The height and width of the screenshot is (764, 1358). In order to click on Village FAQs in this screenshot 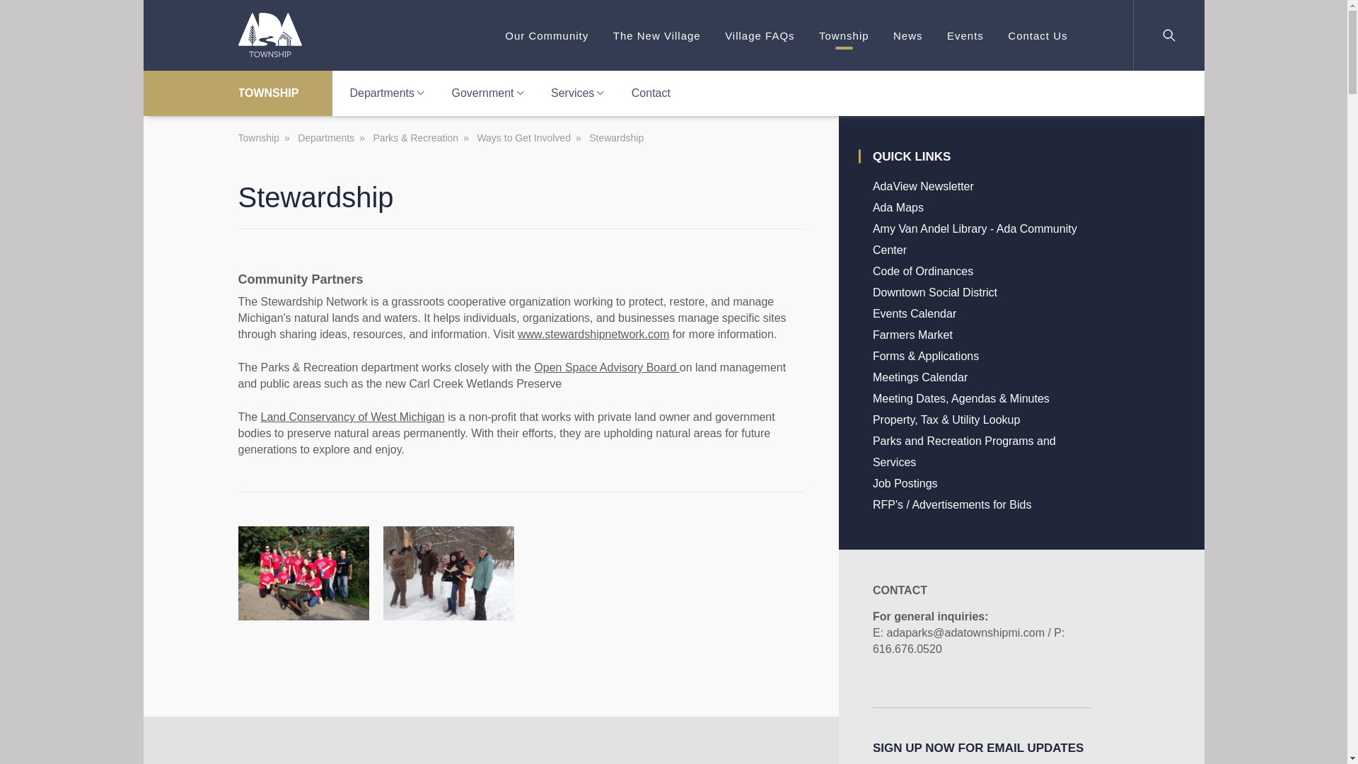, I will do `click(760, 35)`.